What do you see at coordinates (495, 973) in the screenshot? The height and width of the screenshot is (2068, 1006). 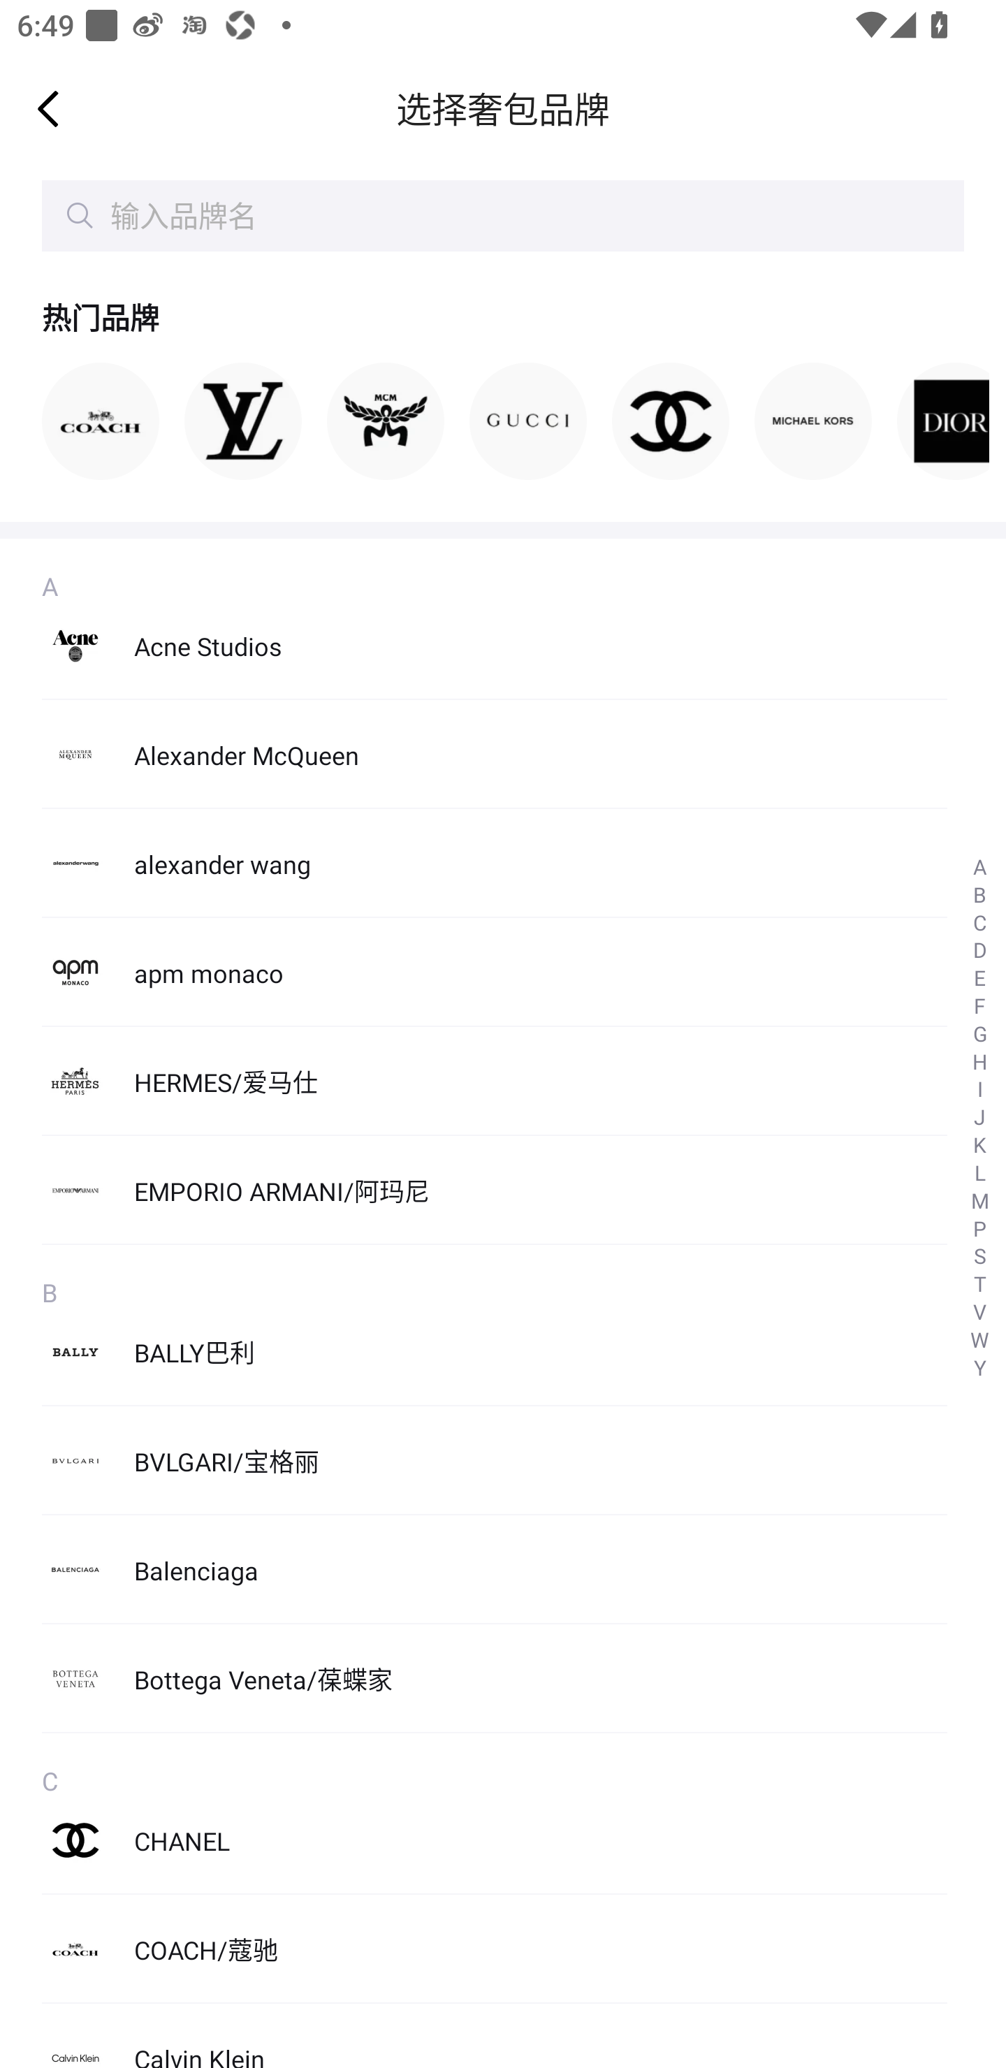 I see `apm monaco` at bounding box center [495, 973].